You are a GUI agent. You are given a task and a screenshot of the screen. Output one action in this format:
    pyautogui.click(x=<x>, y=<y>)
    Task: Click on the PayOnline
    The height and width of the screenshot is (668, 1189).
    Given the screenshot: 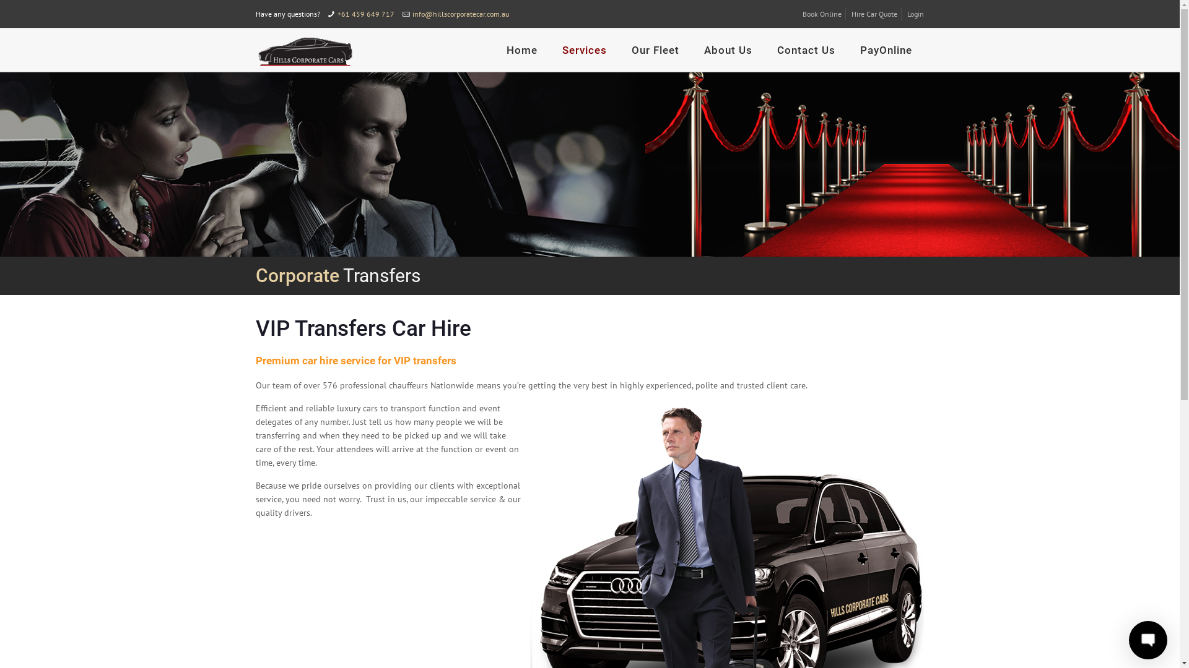 What is the action you would take?
    pyautogui.click(x=886, y=50)
    